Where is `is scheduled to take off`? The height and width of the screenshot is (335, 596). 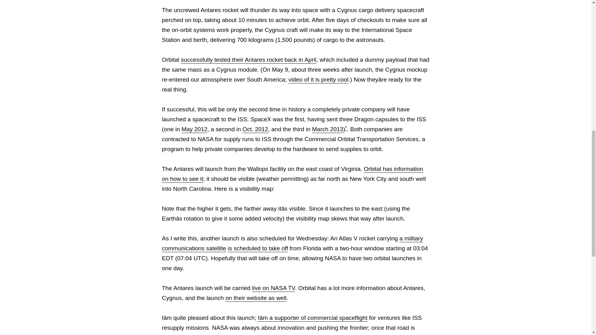
is scheduled to take off is located at coordinates (258, 248).